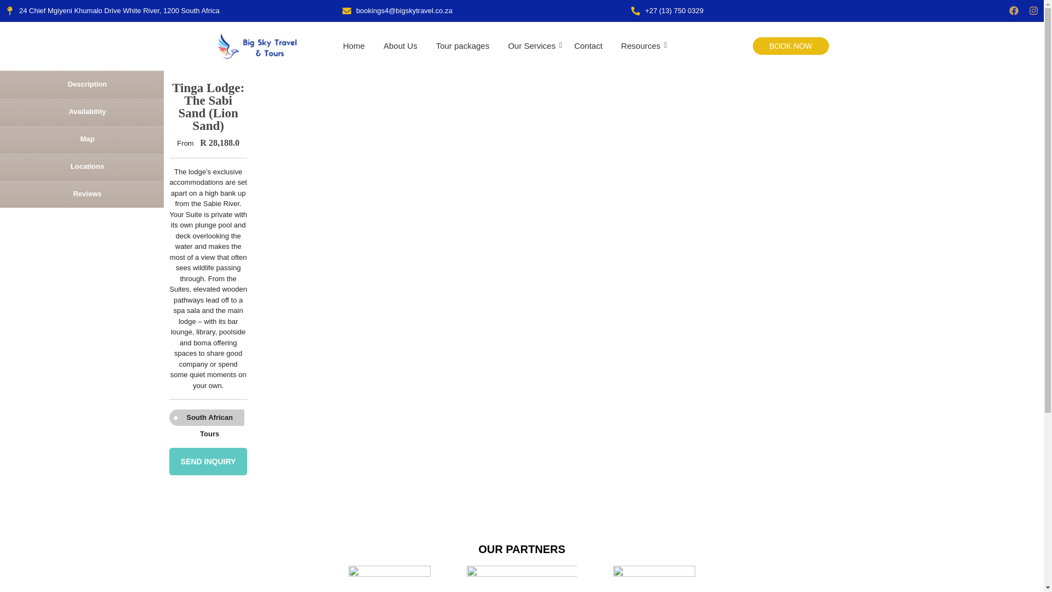  Describe the element at coordinates (208, 462) in the screenshot. I see `Send inquiry` at that location.